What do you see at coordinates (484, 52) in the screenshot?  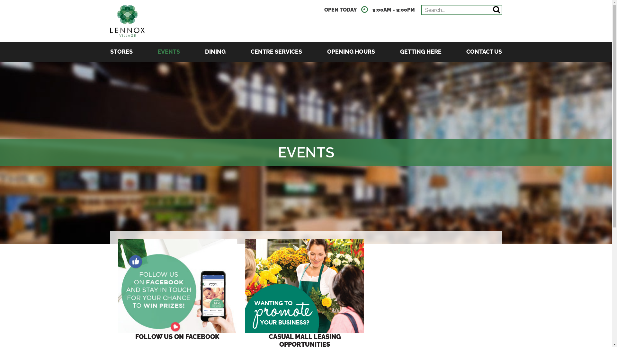 I see `CONTACT US` at bounding box center [484, 52].